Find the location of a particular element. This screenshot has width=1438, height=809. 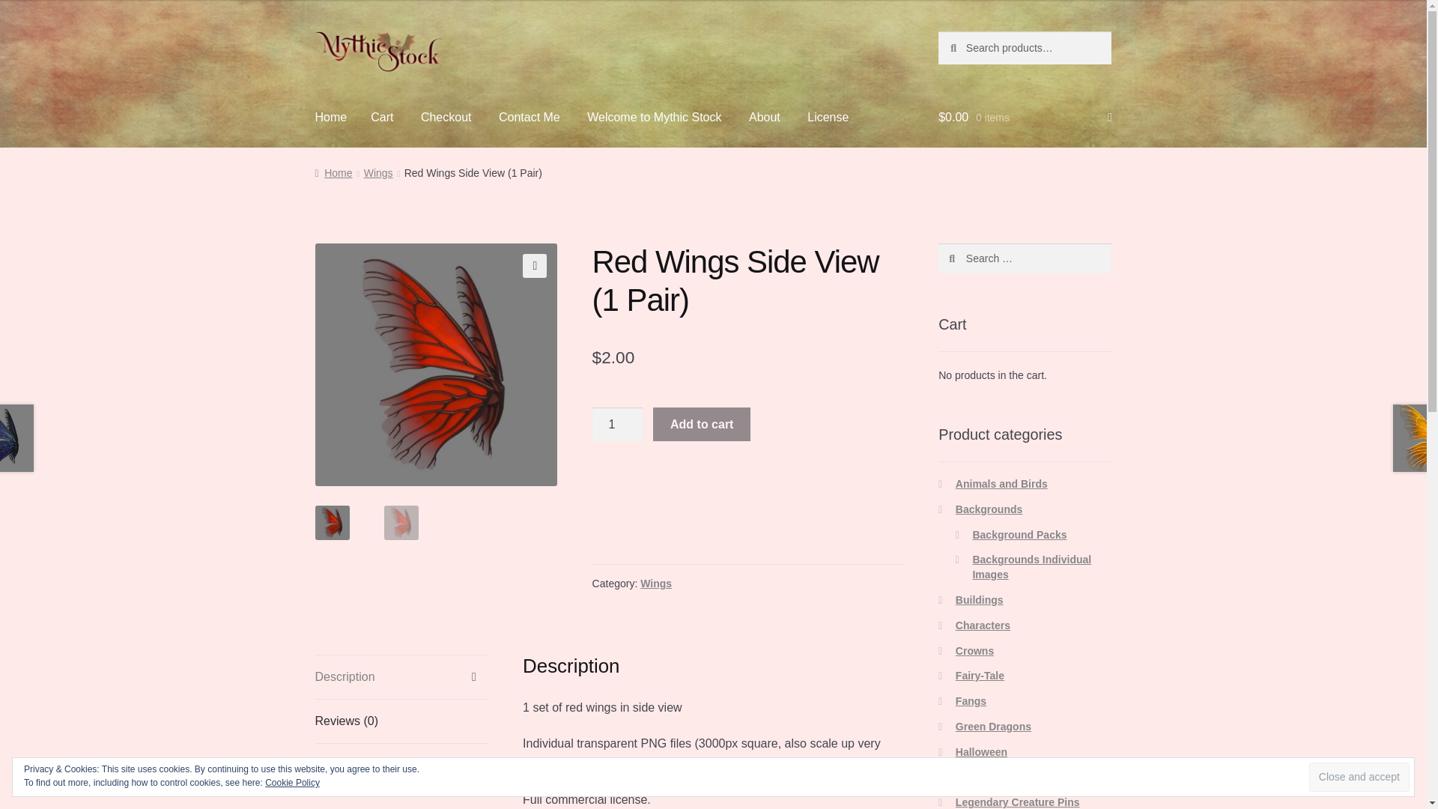

Wings is located at coordinates (377, 172).